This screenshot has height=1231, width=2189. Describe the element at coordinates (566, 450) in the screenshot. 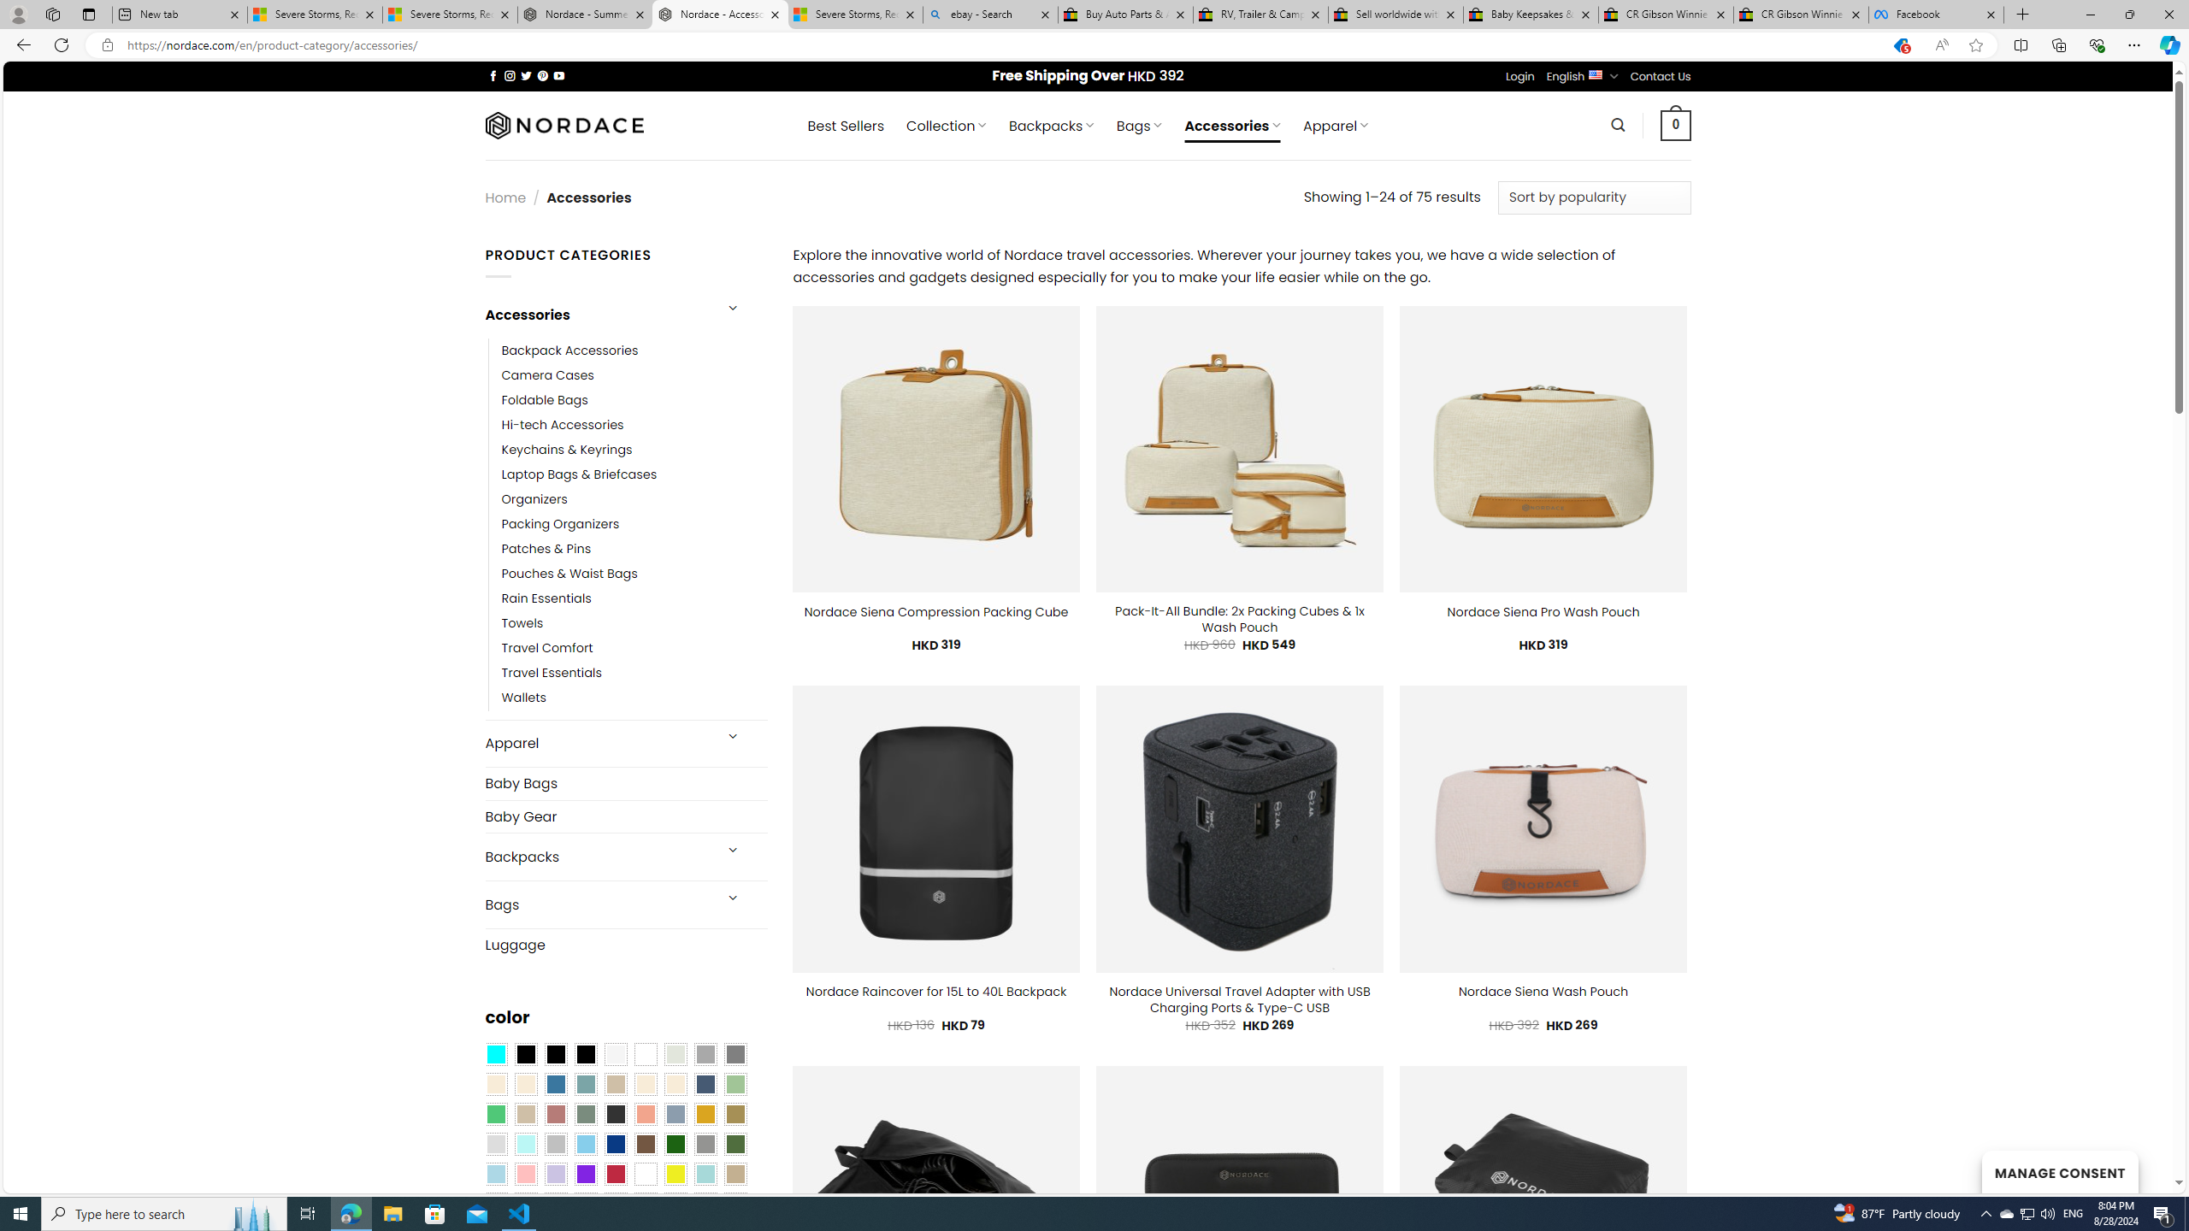

I see `Keychains & Keyrings` at that location.